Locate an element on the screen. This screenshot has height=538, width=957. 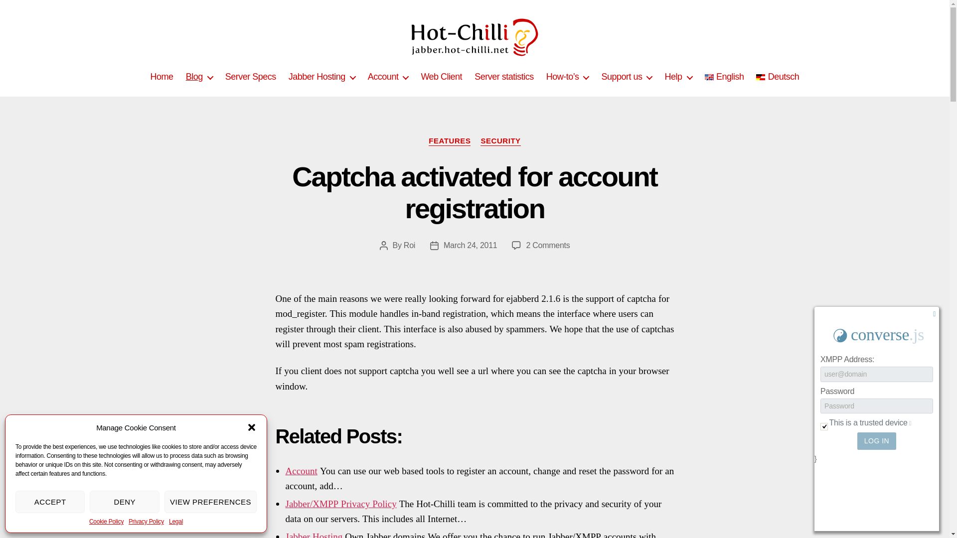
Web Client is located at coordinates (442, 77).